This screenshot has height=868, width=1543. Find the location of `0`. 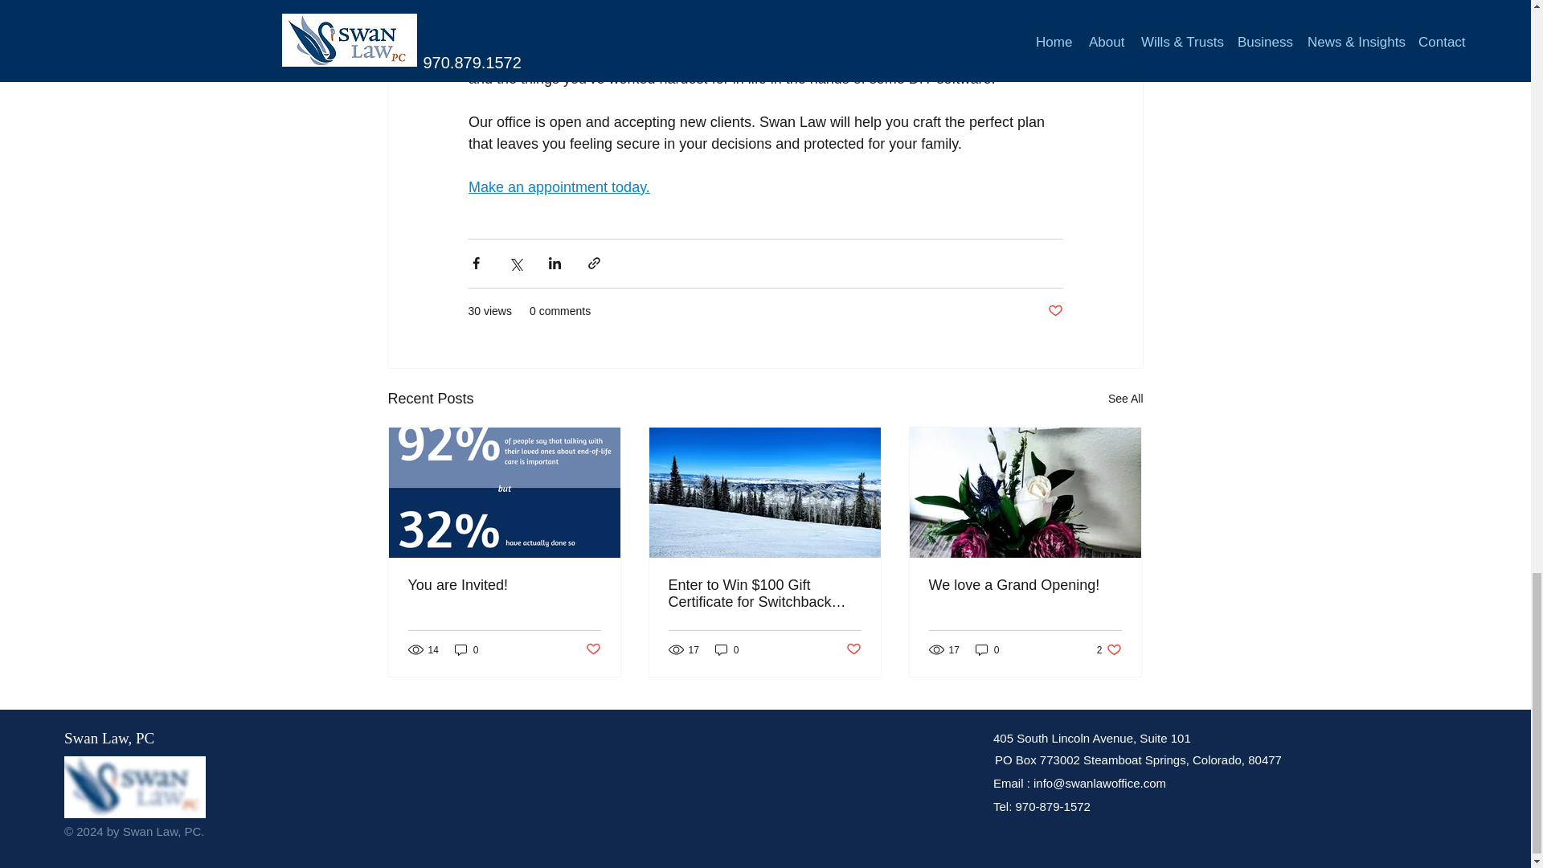

0 is located at coordinates (466, 649).